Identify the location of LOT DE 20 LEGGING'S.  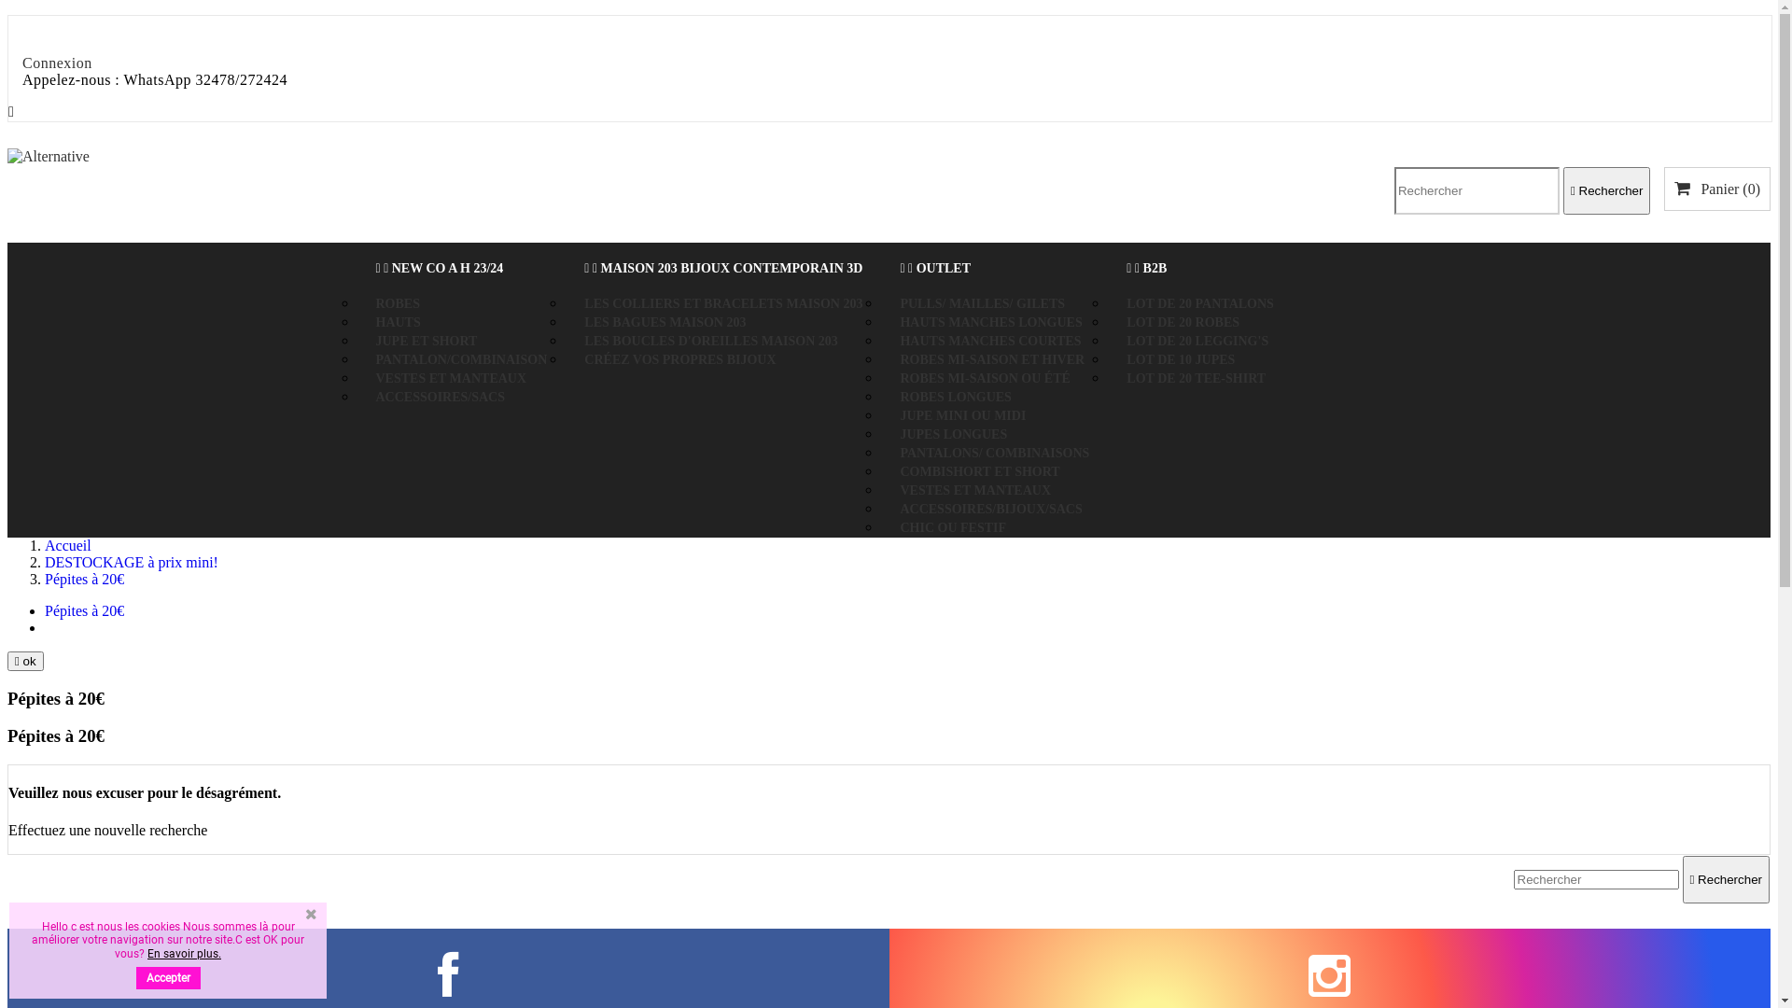
(1197, 342).